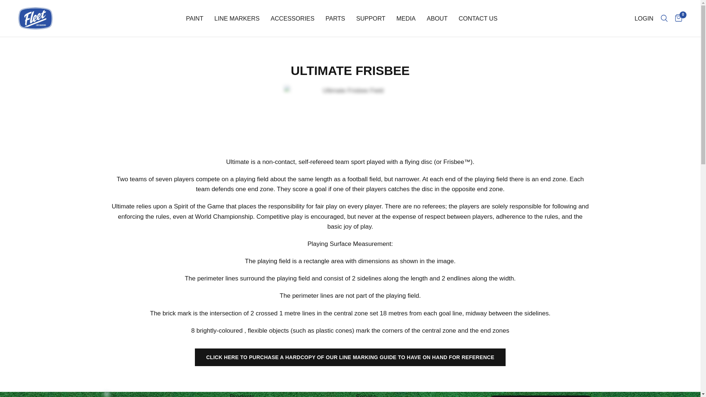 Image resolution: width=706 pixels, height=397 pixels. Describe the element at coordinates (371, 18) in the screenshot. I see `SUPPORT` at that location.